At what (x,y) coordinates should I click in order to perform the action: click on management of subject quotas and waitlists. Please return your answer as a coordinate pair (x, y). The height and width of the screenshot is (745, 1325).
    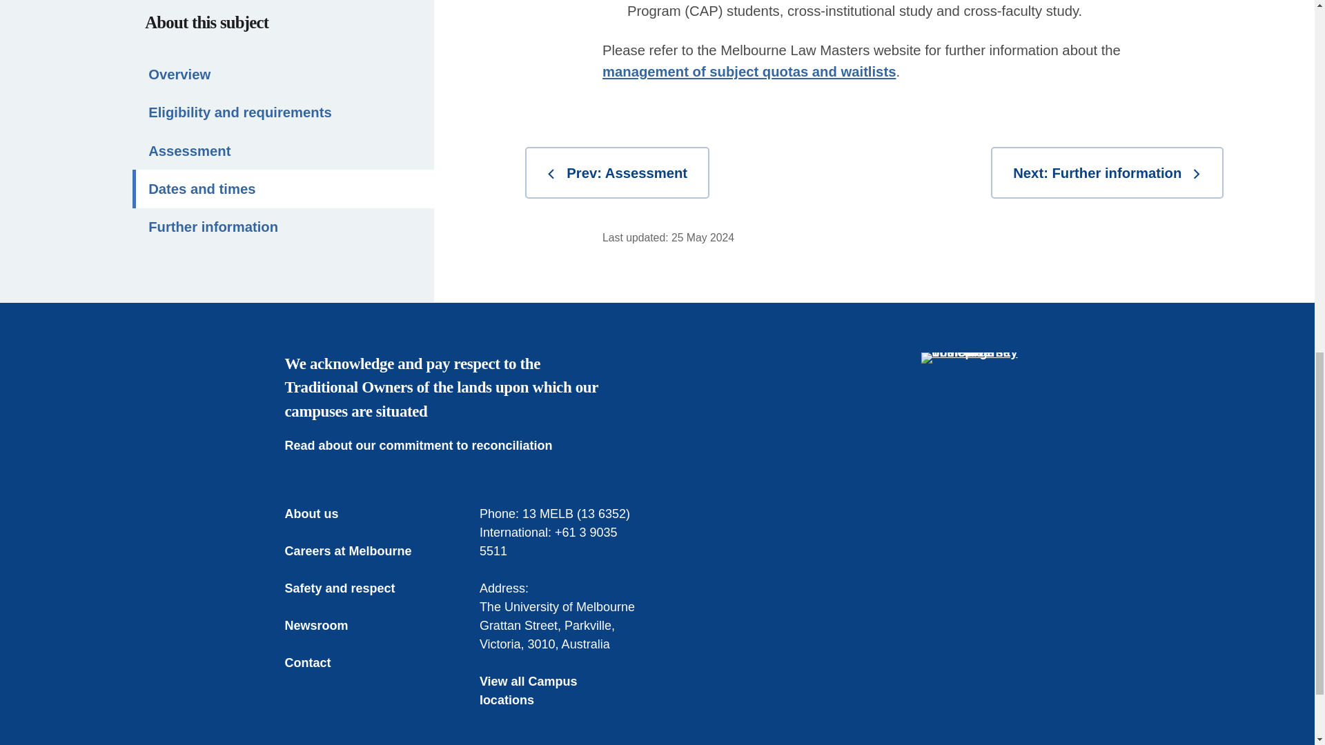
    Looking at the image, I should click on (749, 71).